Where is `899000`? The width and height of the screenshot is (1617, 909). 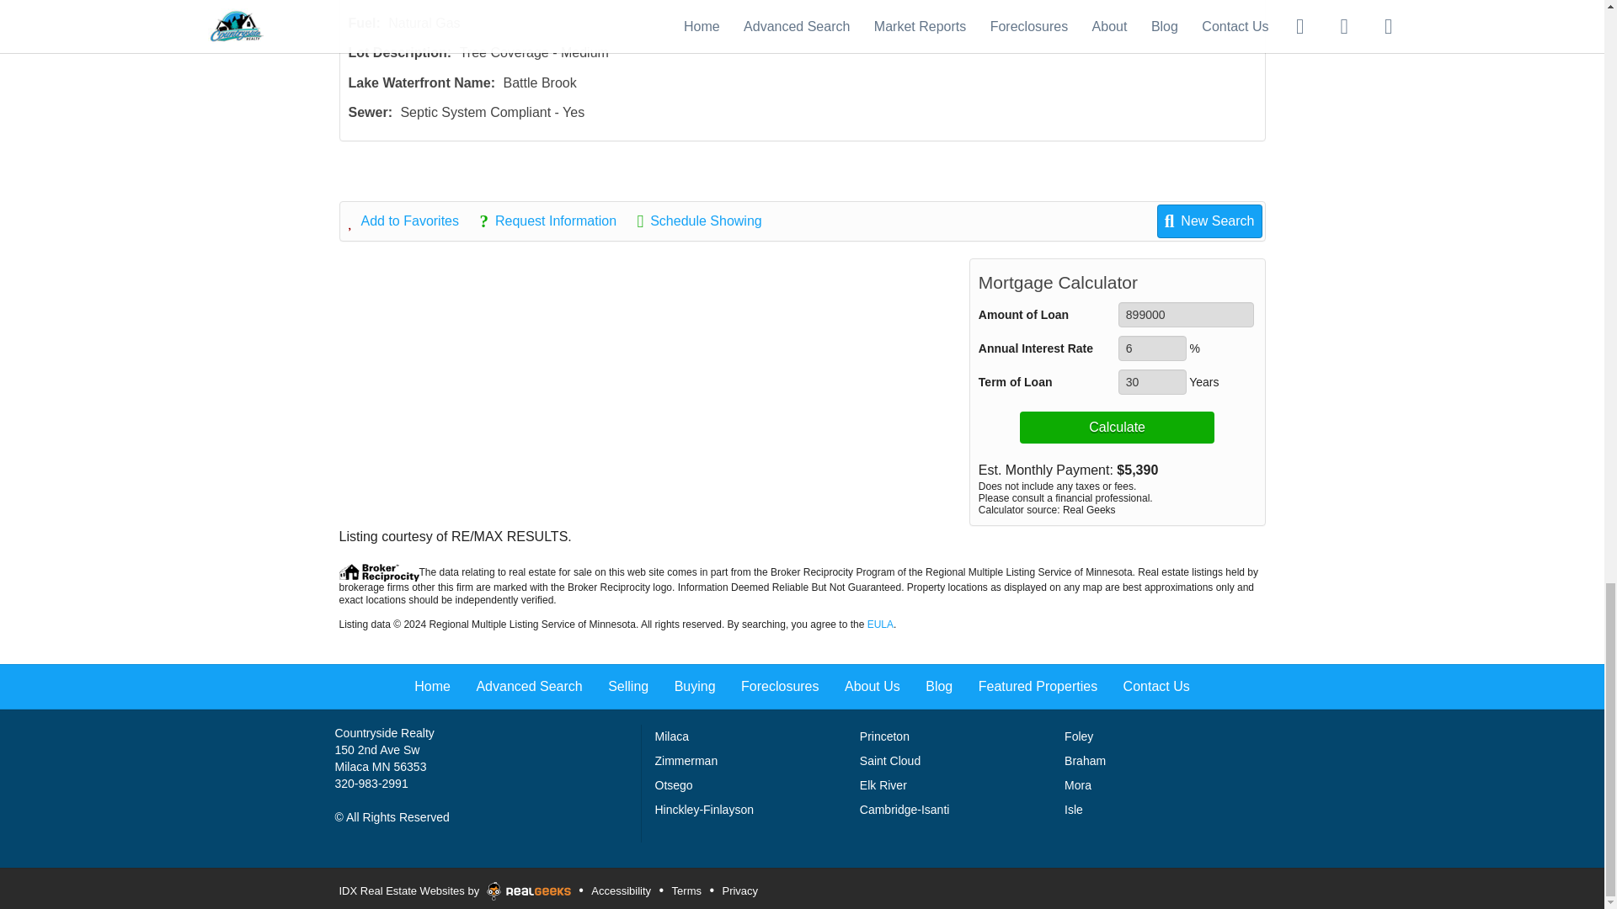 899000 is located at coordinates (1186, 314).